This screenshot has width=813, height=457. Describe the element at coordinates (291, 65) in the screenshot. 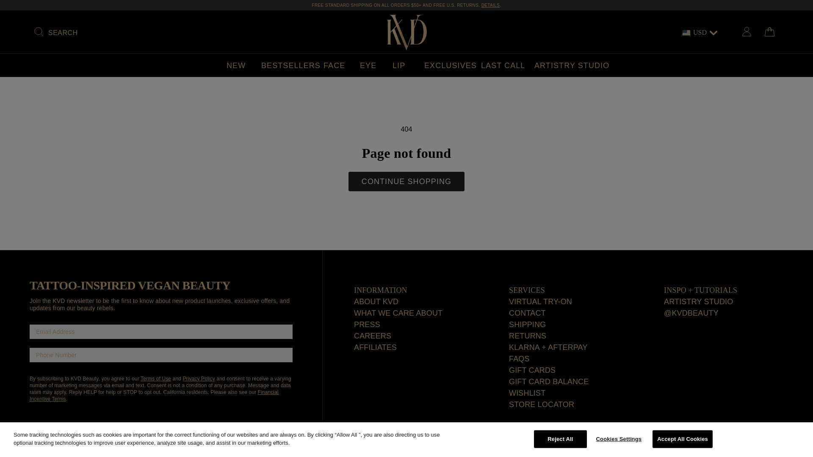

I see `BESTSELLERS` at that location.